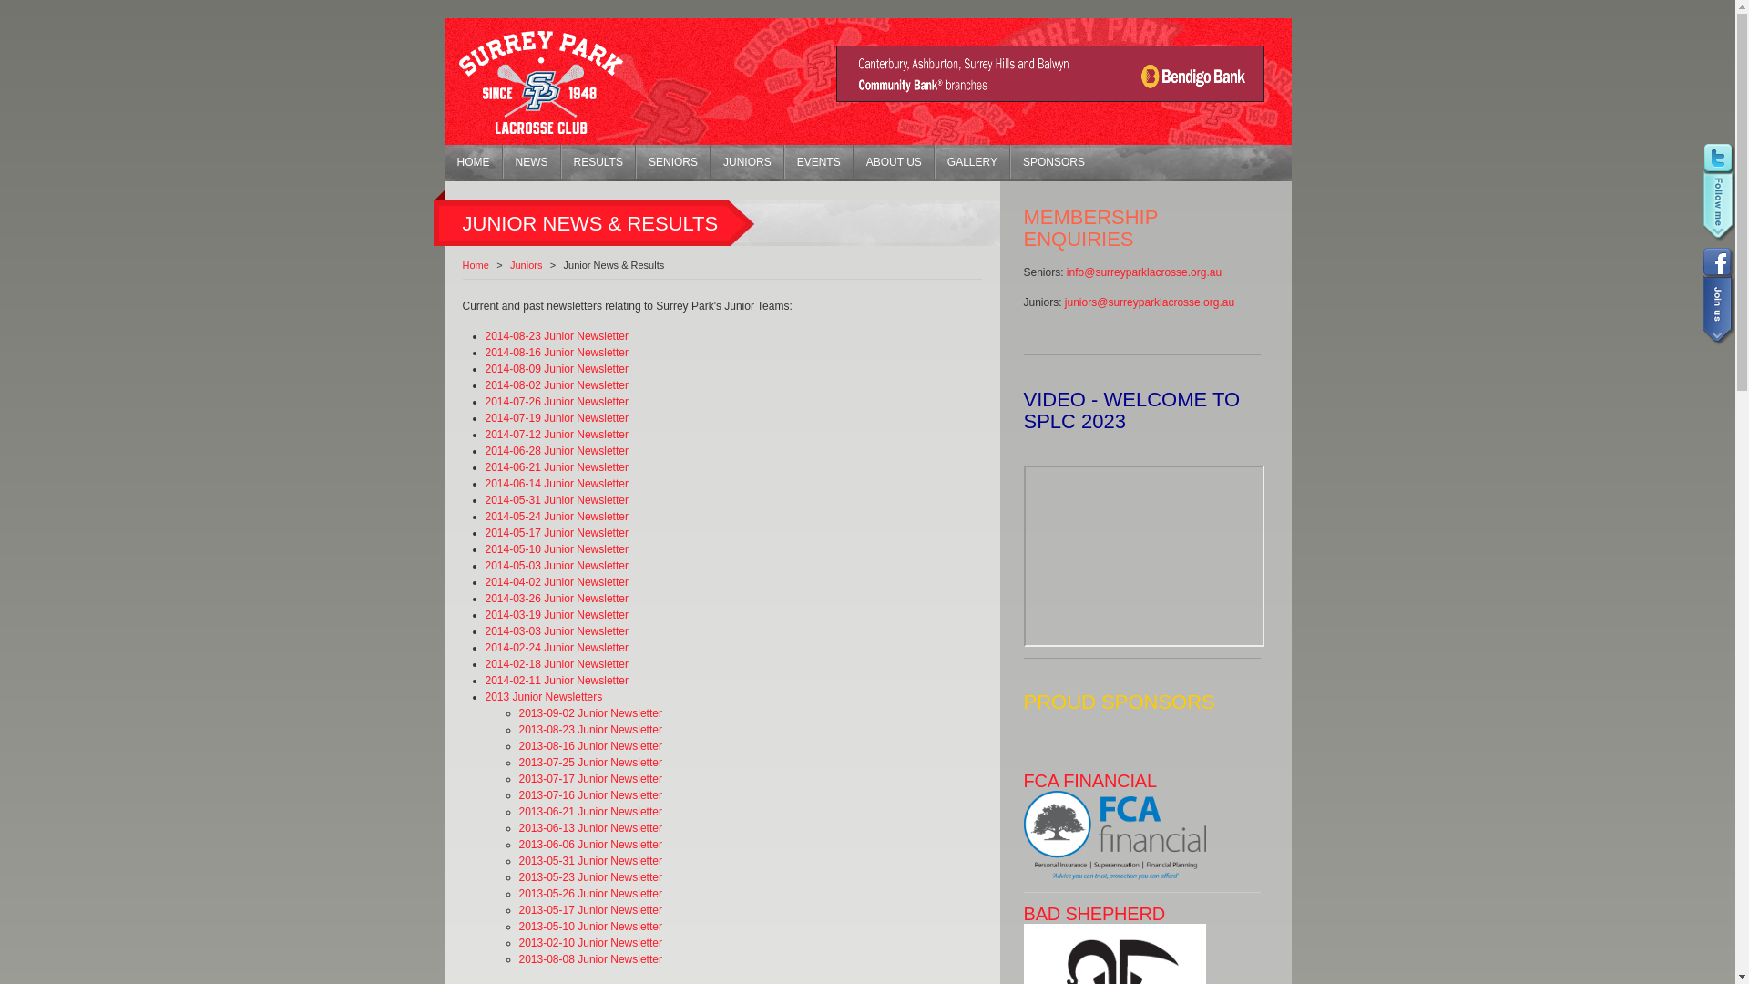 Image resolution: width=1749 pixels, height=984 pixels. I want to click on 2013-06-06 Junior Newsletter, so click(590, 845).